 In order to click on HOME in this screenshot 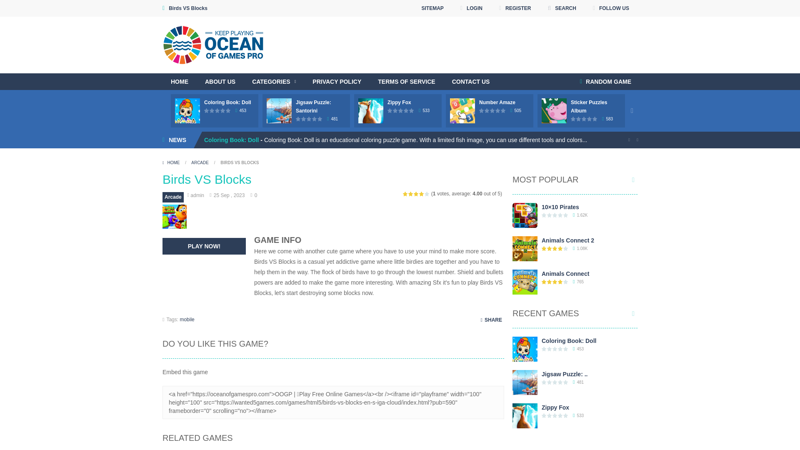, I will do `click(179, 82)`.